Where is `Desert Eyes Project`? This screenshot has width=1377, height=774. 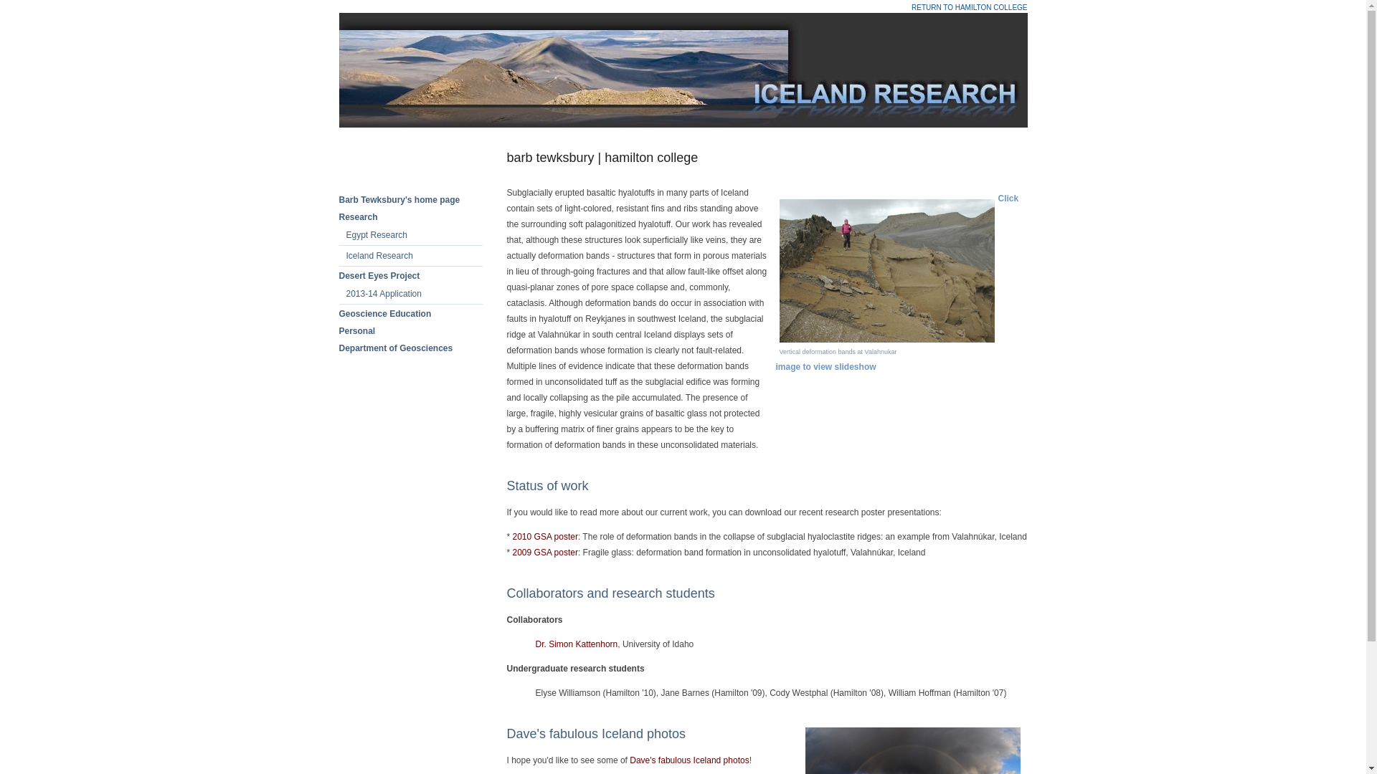 Desert Eyes Project is located at coordinates (379, 276).